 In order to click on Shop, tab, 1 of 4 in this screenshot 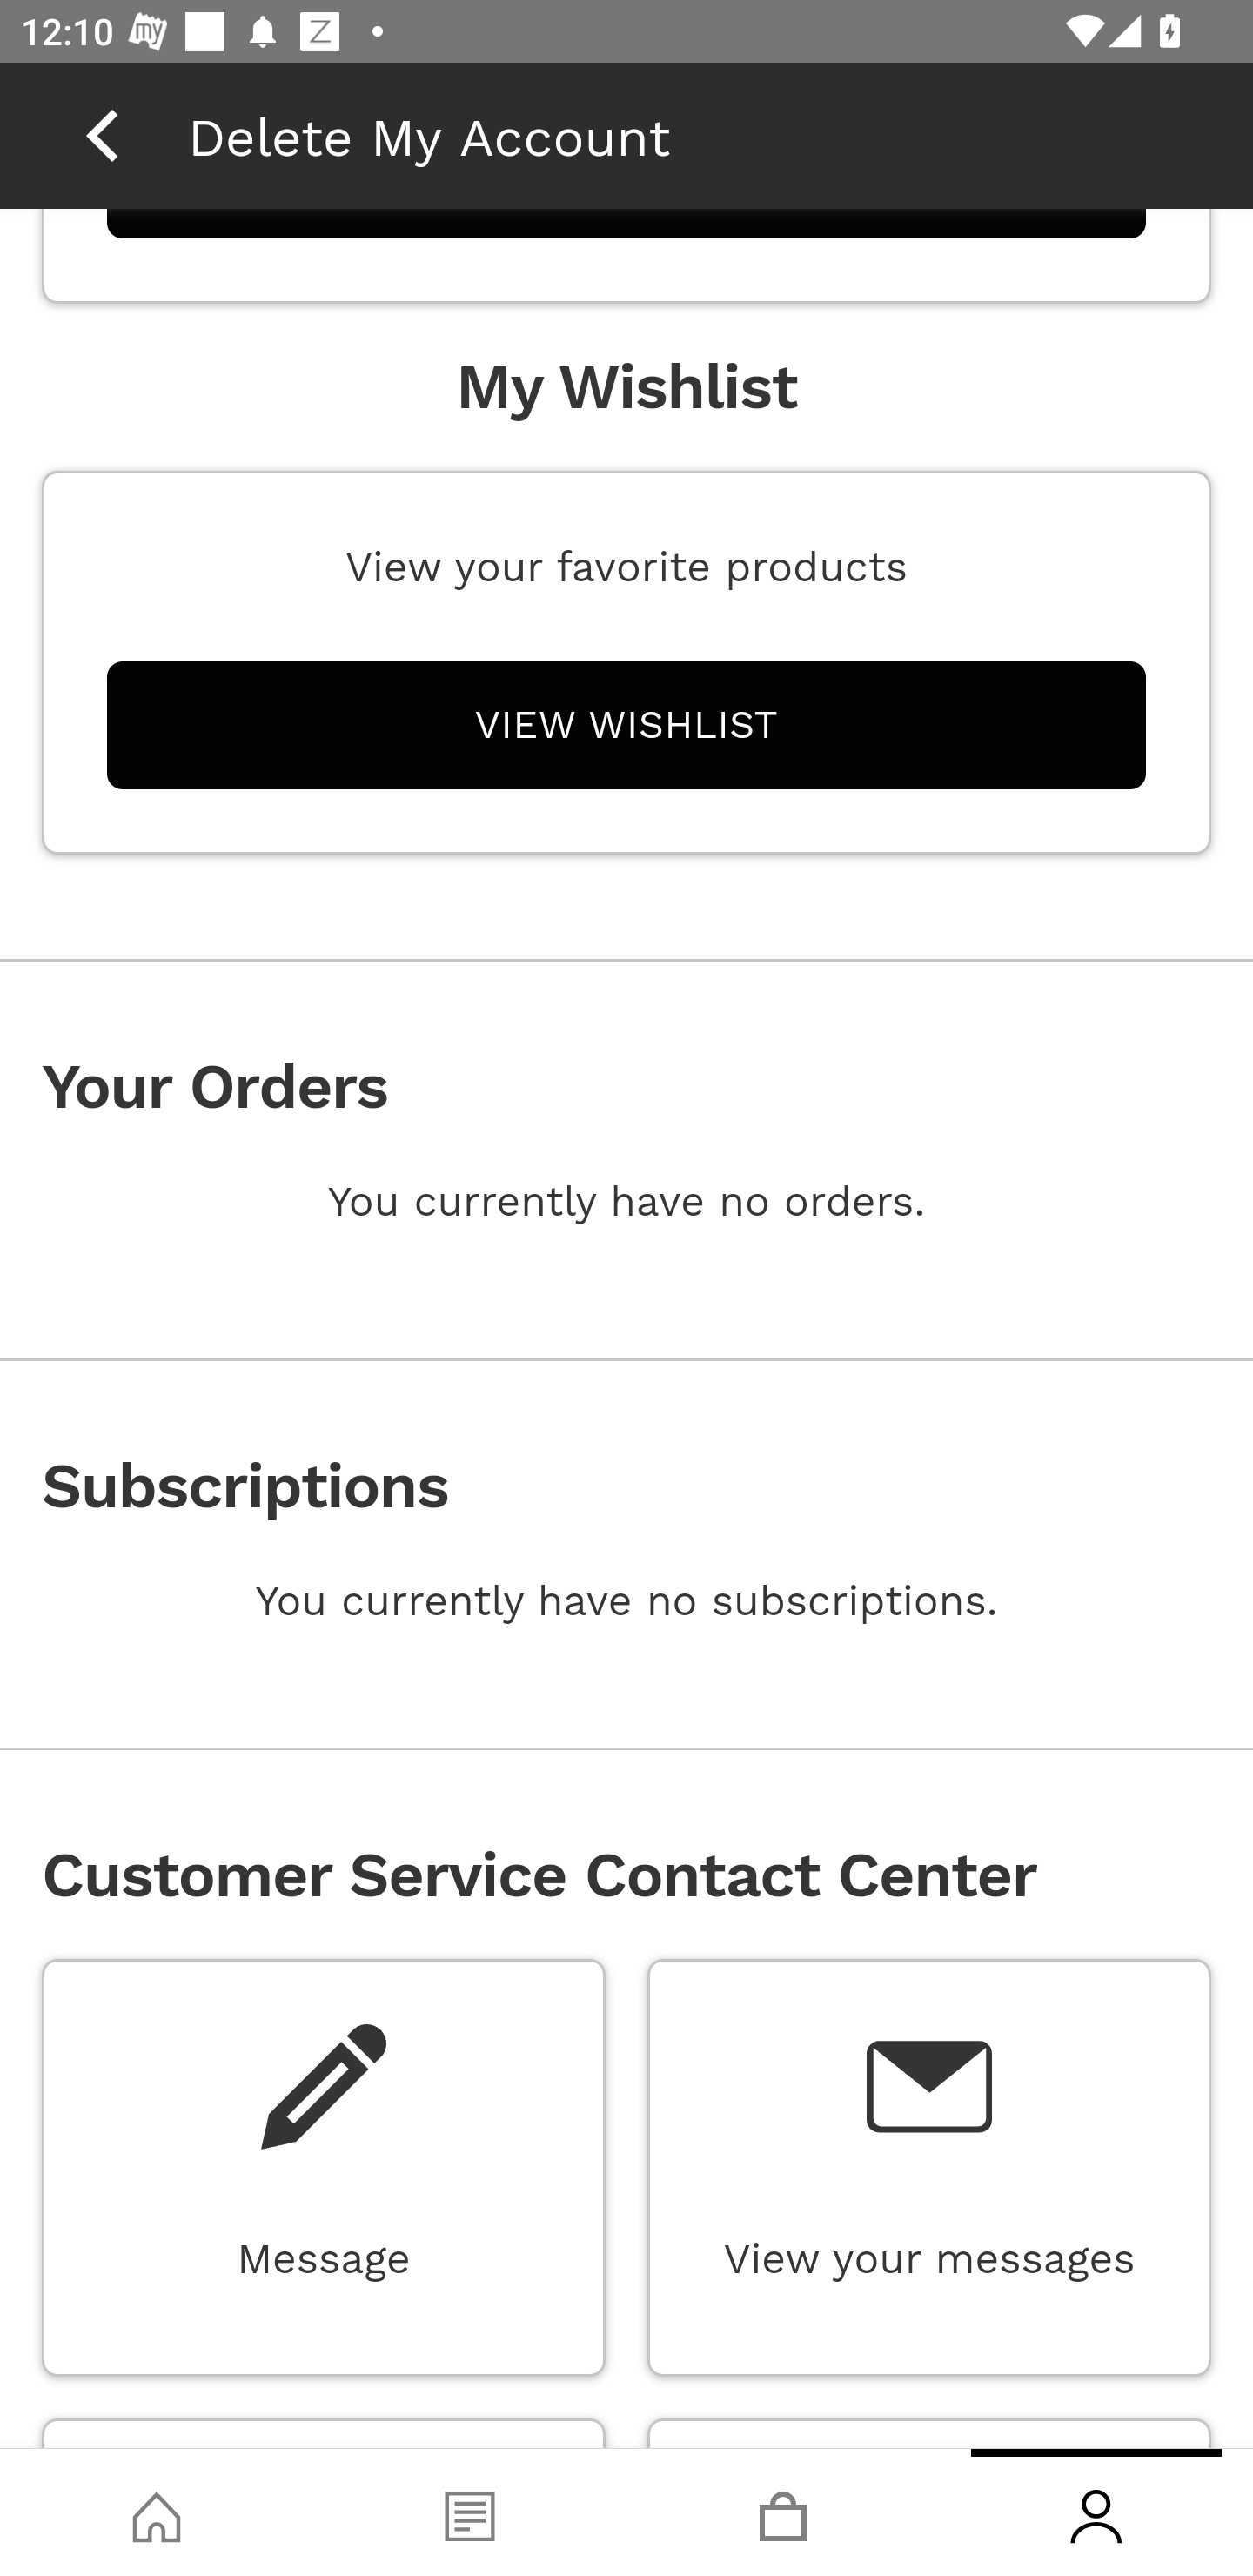, I will do `click(157, 2512)`.